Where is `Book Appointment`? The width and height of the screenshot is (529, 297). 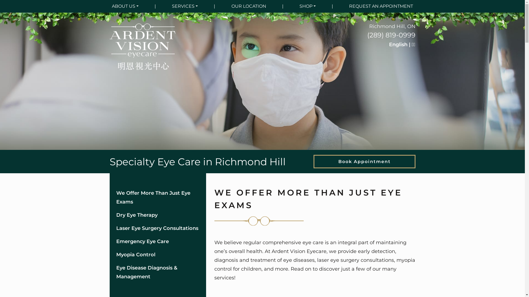
Book Appointment is located at coordinates (365, 162).